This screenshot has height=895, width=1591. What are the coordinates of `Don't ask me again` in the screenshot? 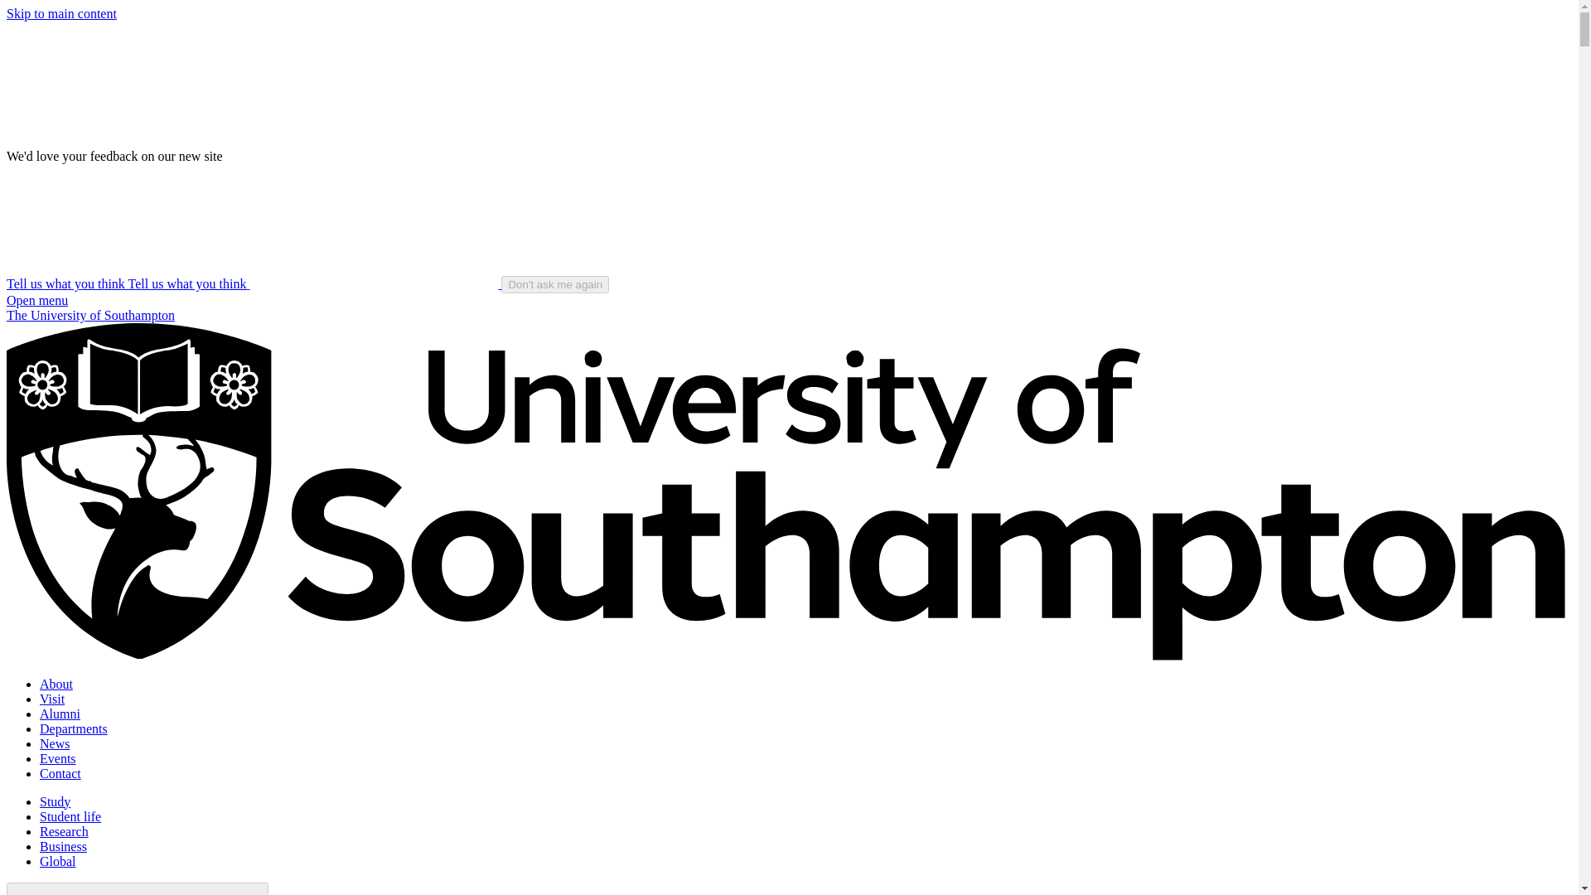 It's located at (555, 284).